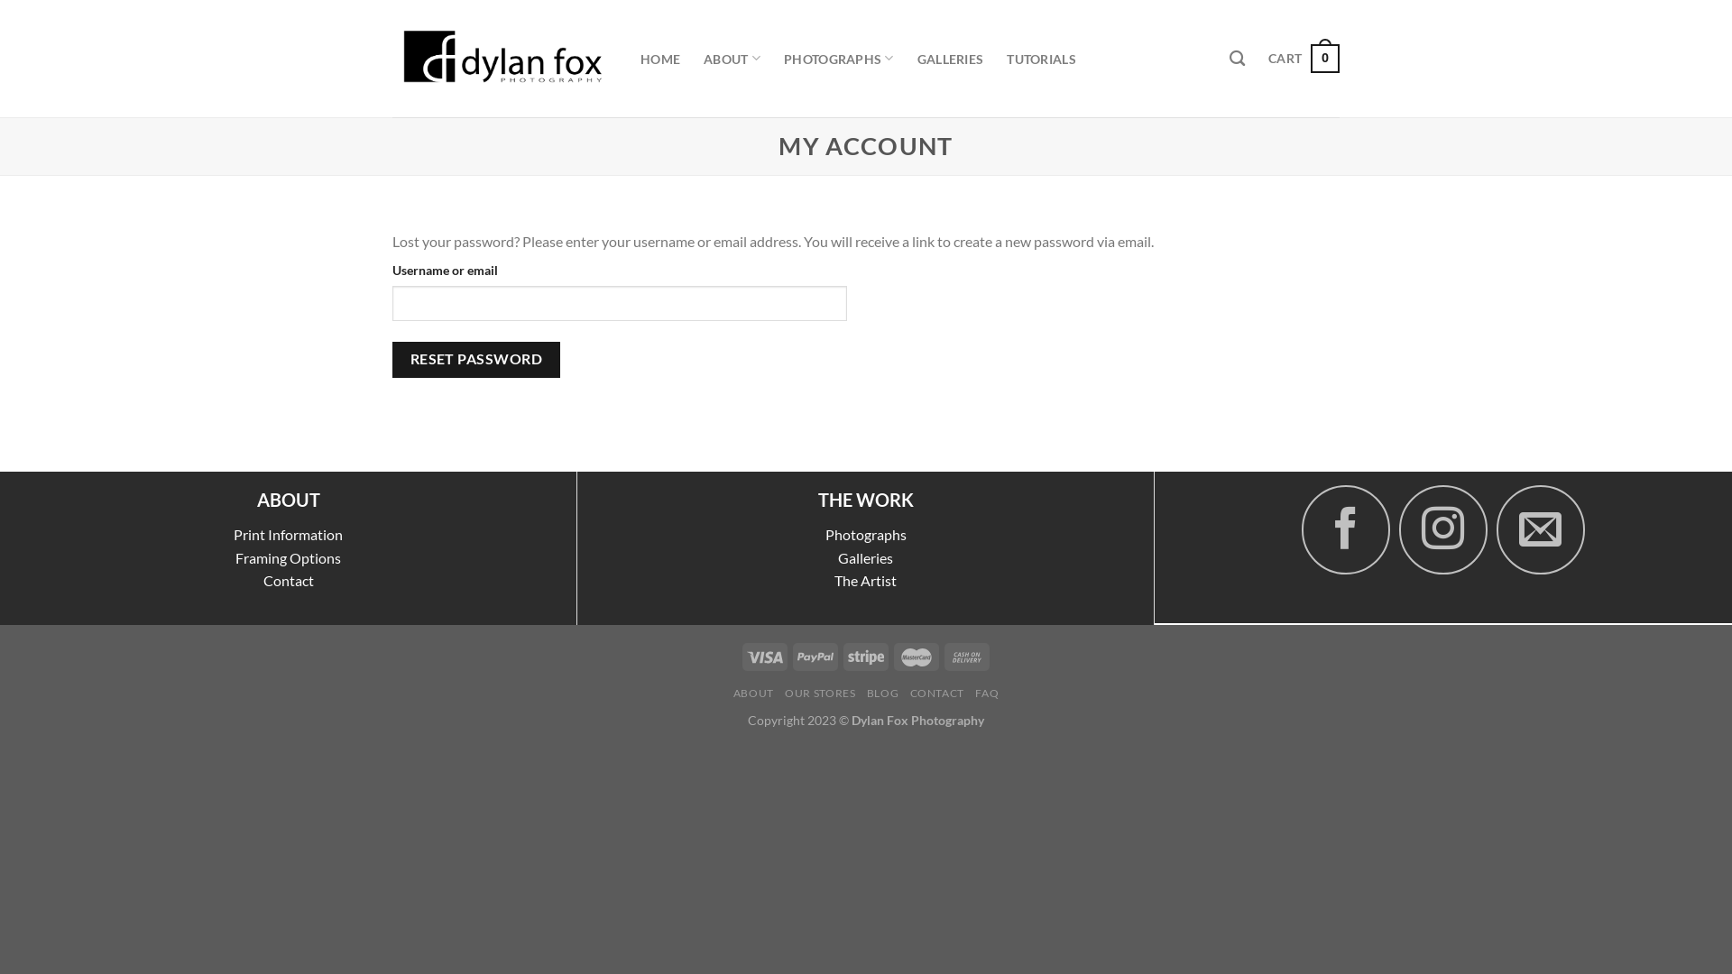 This screenshot has width=1732, height=974. Describe the element at coordinates (866, 557) in the screenshot. I see `Galleries` at that location.